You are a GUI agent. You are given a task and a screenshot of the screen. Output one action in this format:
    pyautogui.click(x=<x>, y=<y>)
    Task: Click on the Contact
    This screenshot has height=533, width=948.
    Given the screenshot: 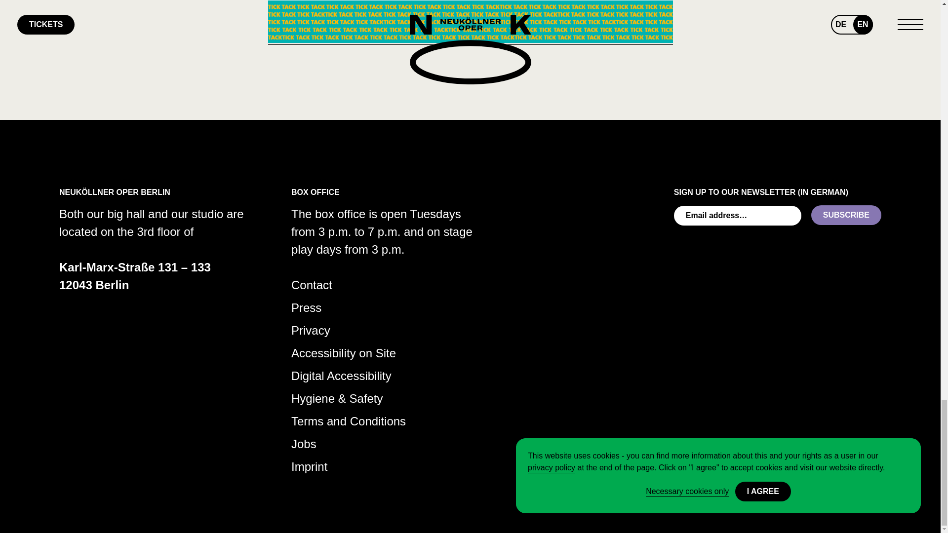 What is the action you would take?
    pyautogui.click(x=312, y=285)
    